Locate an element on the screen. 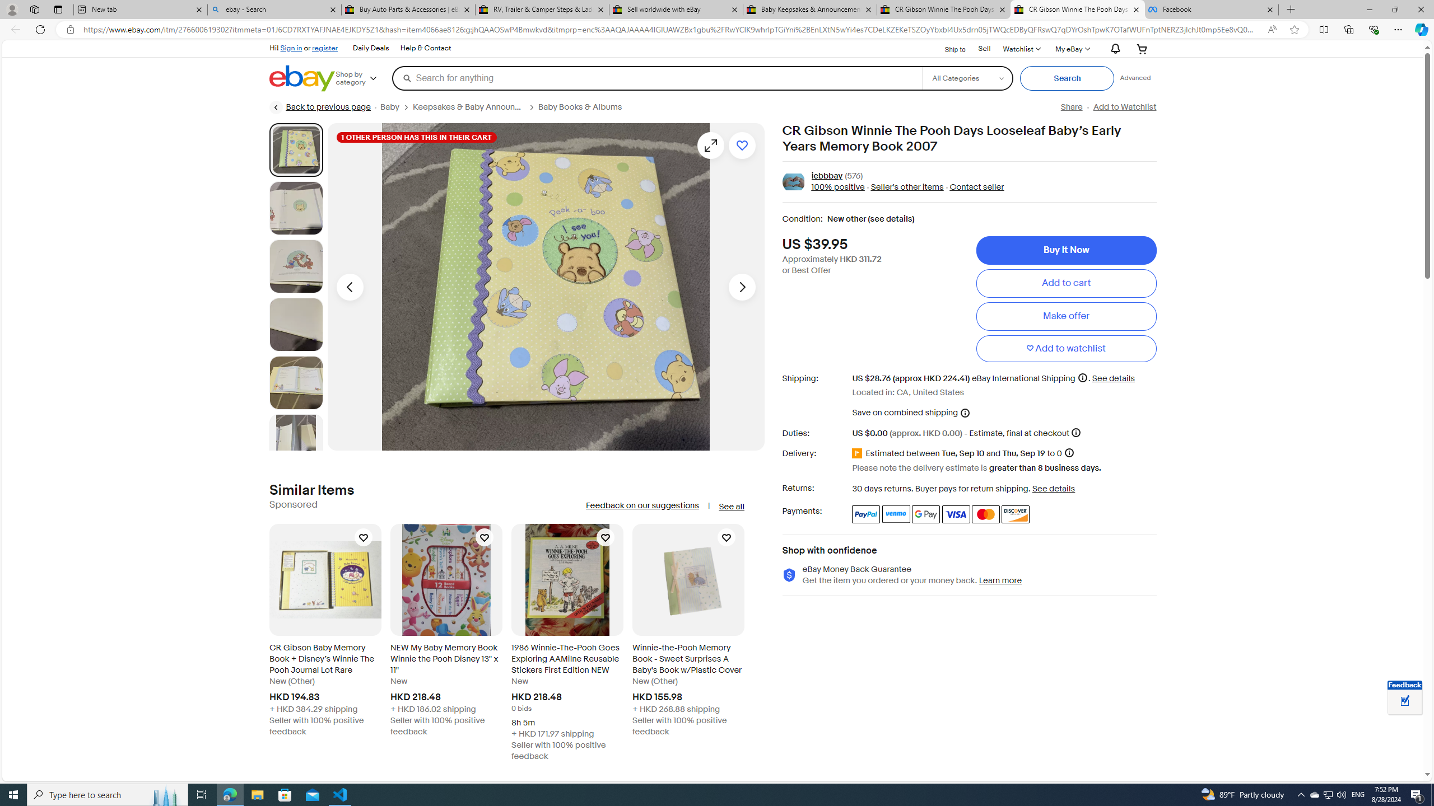 This screenshot has height=806, width=1434. Baby Books & Albums is located at coordinates (584, 107).